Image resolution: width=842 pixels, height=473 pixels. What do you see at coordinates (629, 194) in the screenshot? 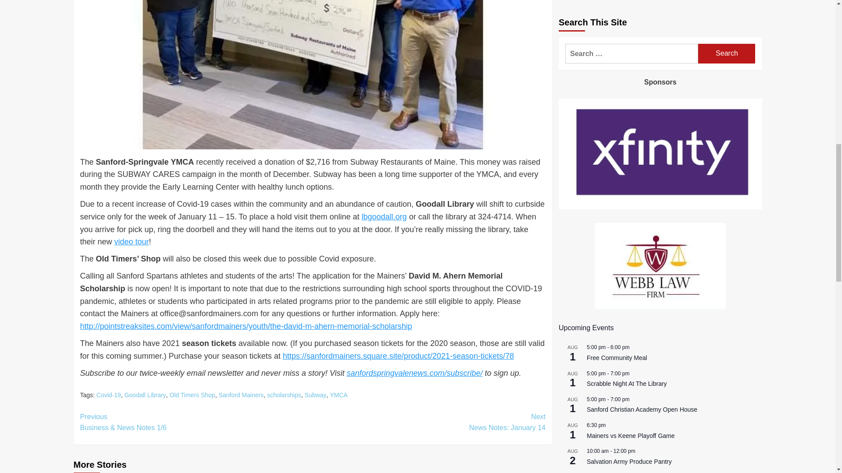
I see `Salvation Army Produce Pantry` at bounding box center [629, 194].